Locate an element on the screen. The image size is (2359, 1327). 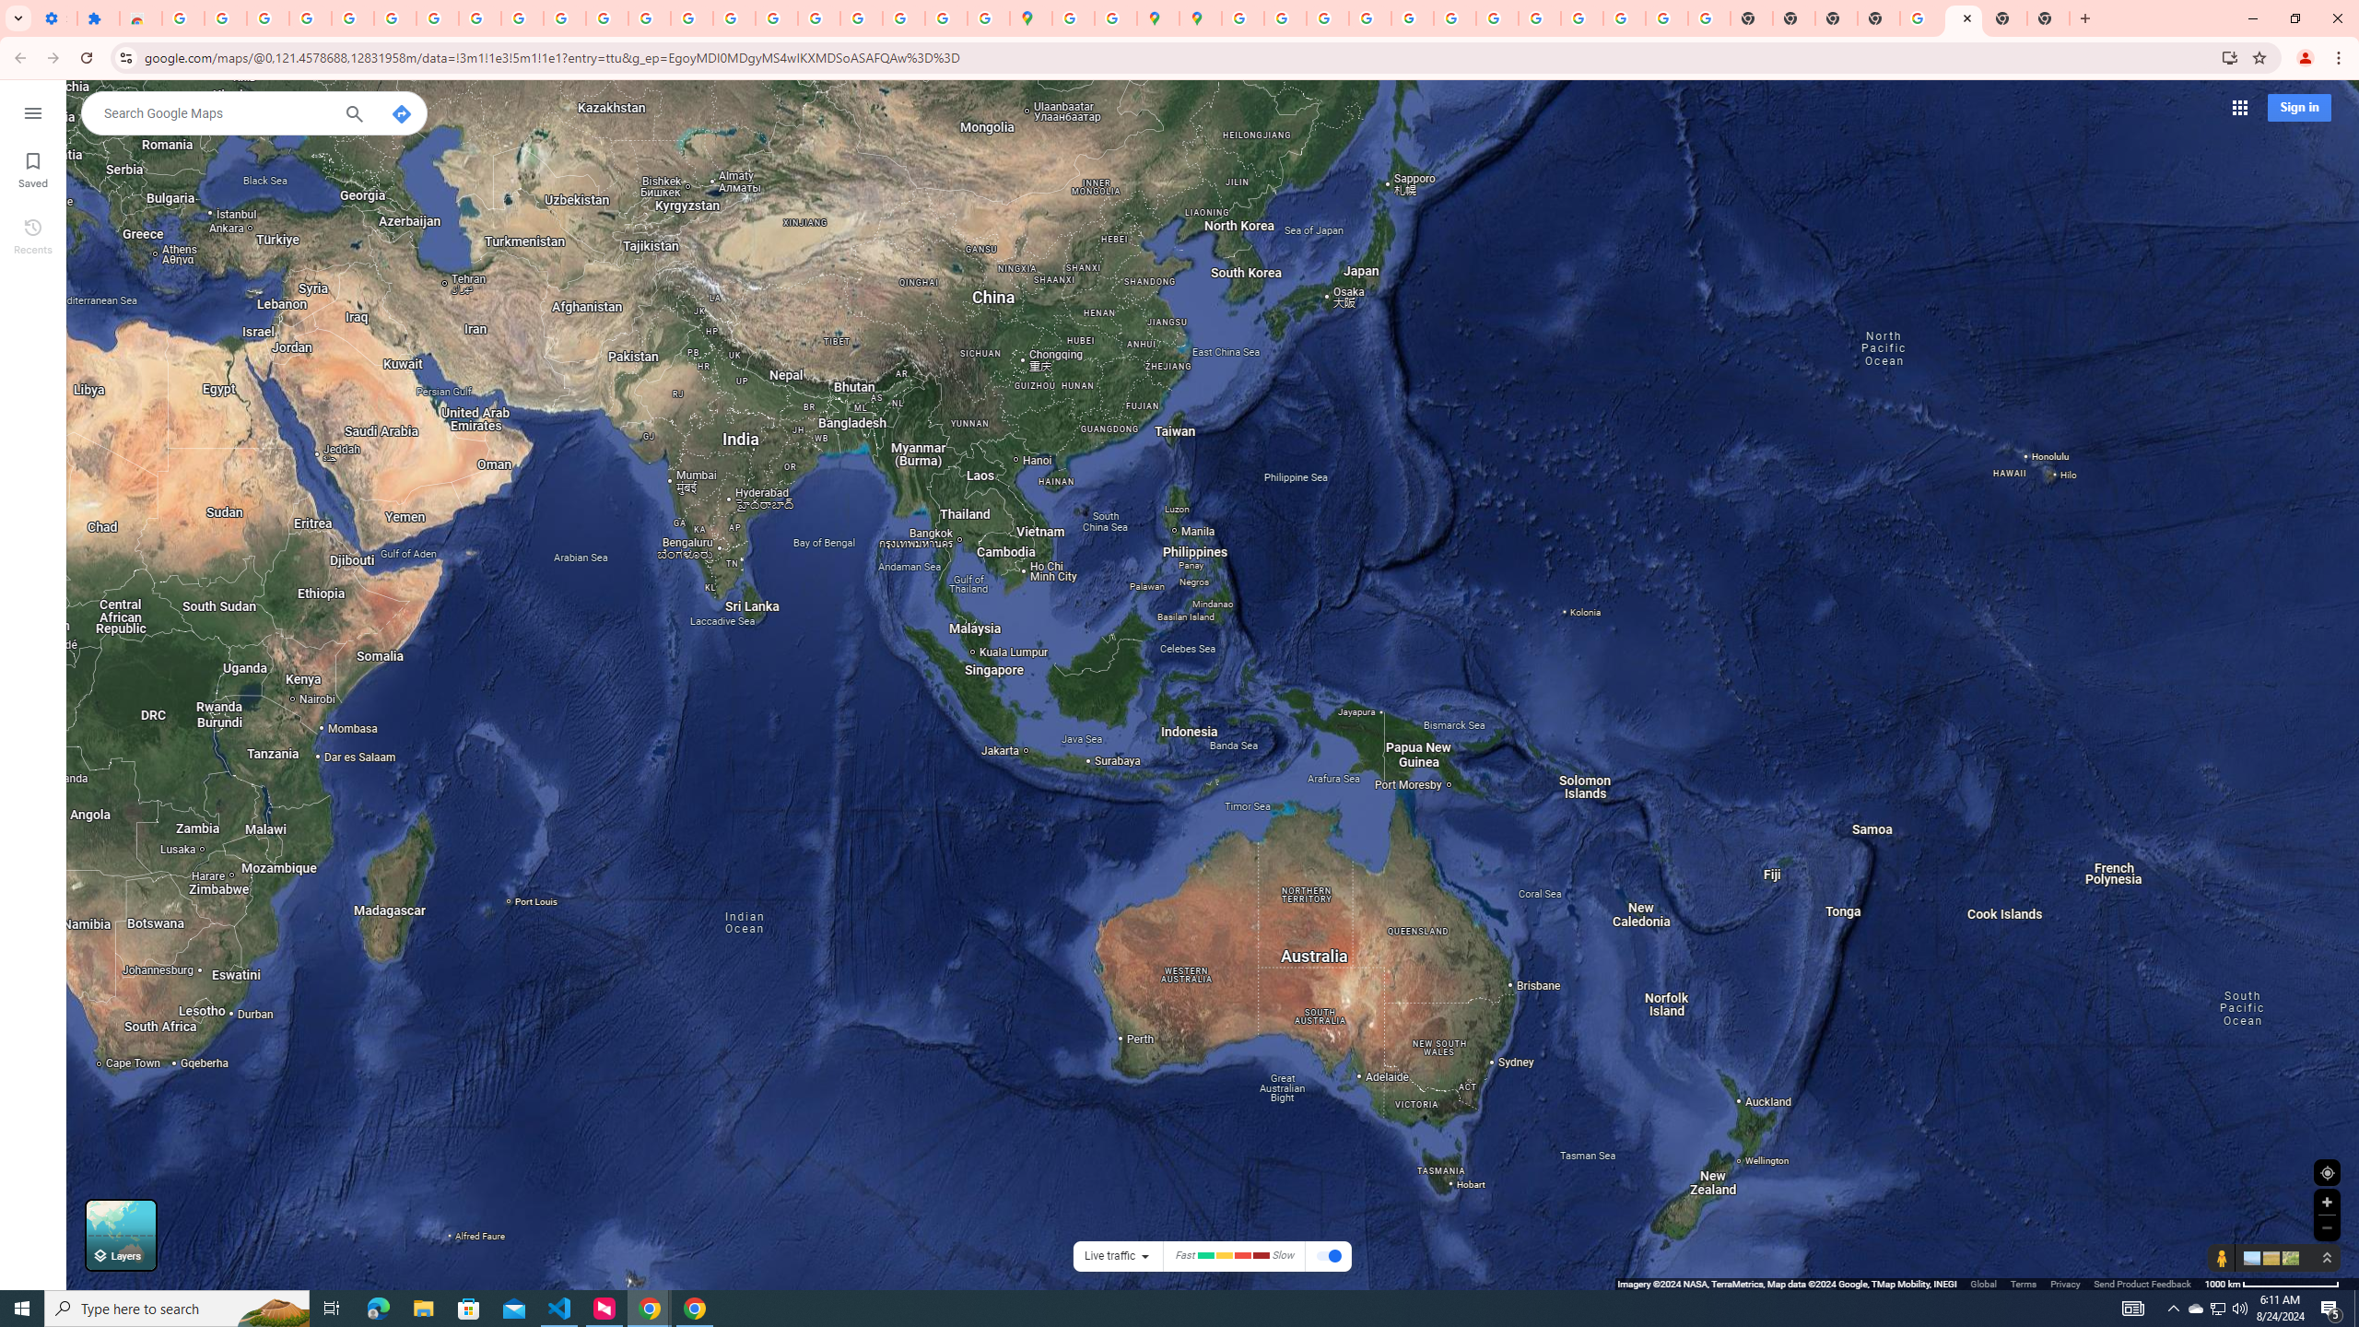
Send Product Feedback is located at coordinates (2143, 1283).